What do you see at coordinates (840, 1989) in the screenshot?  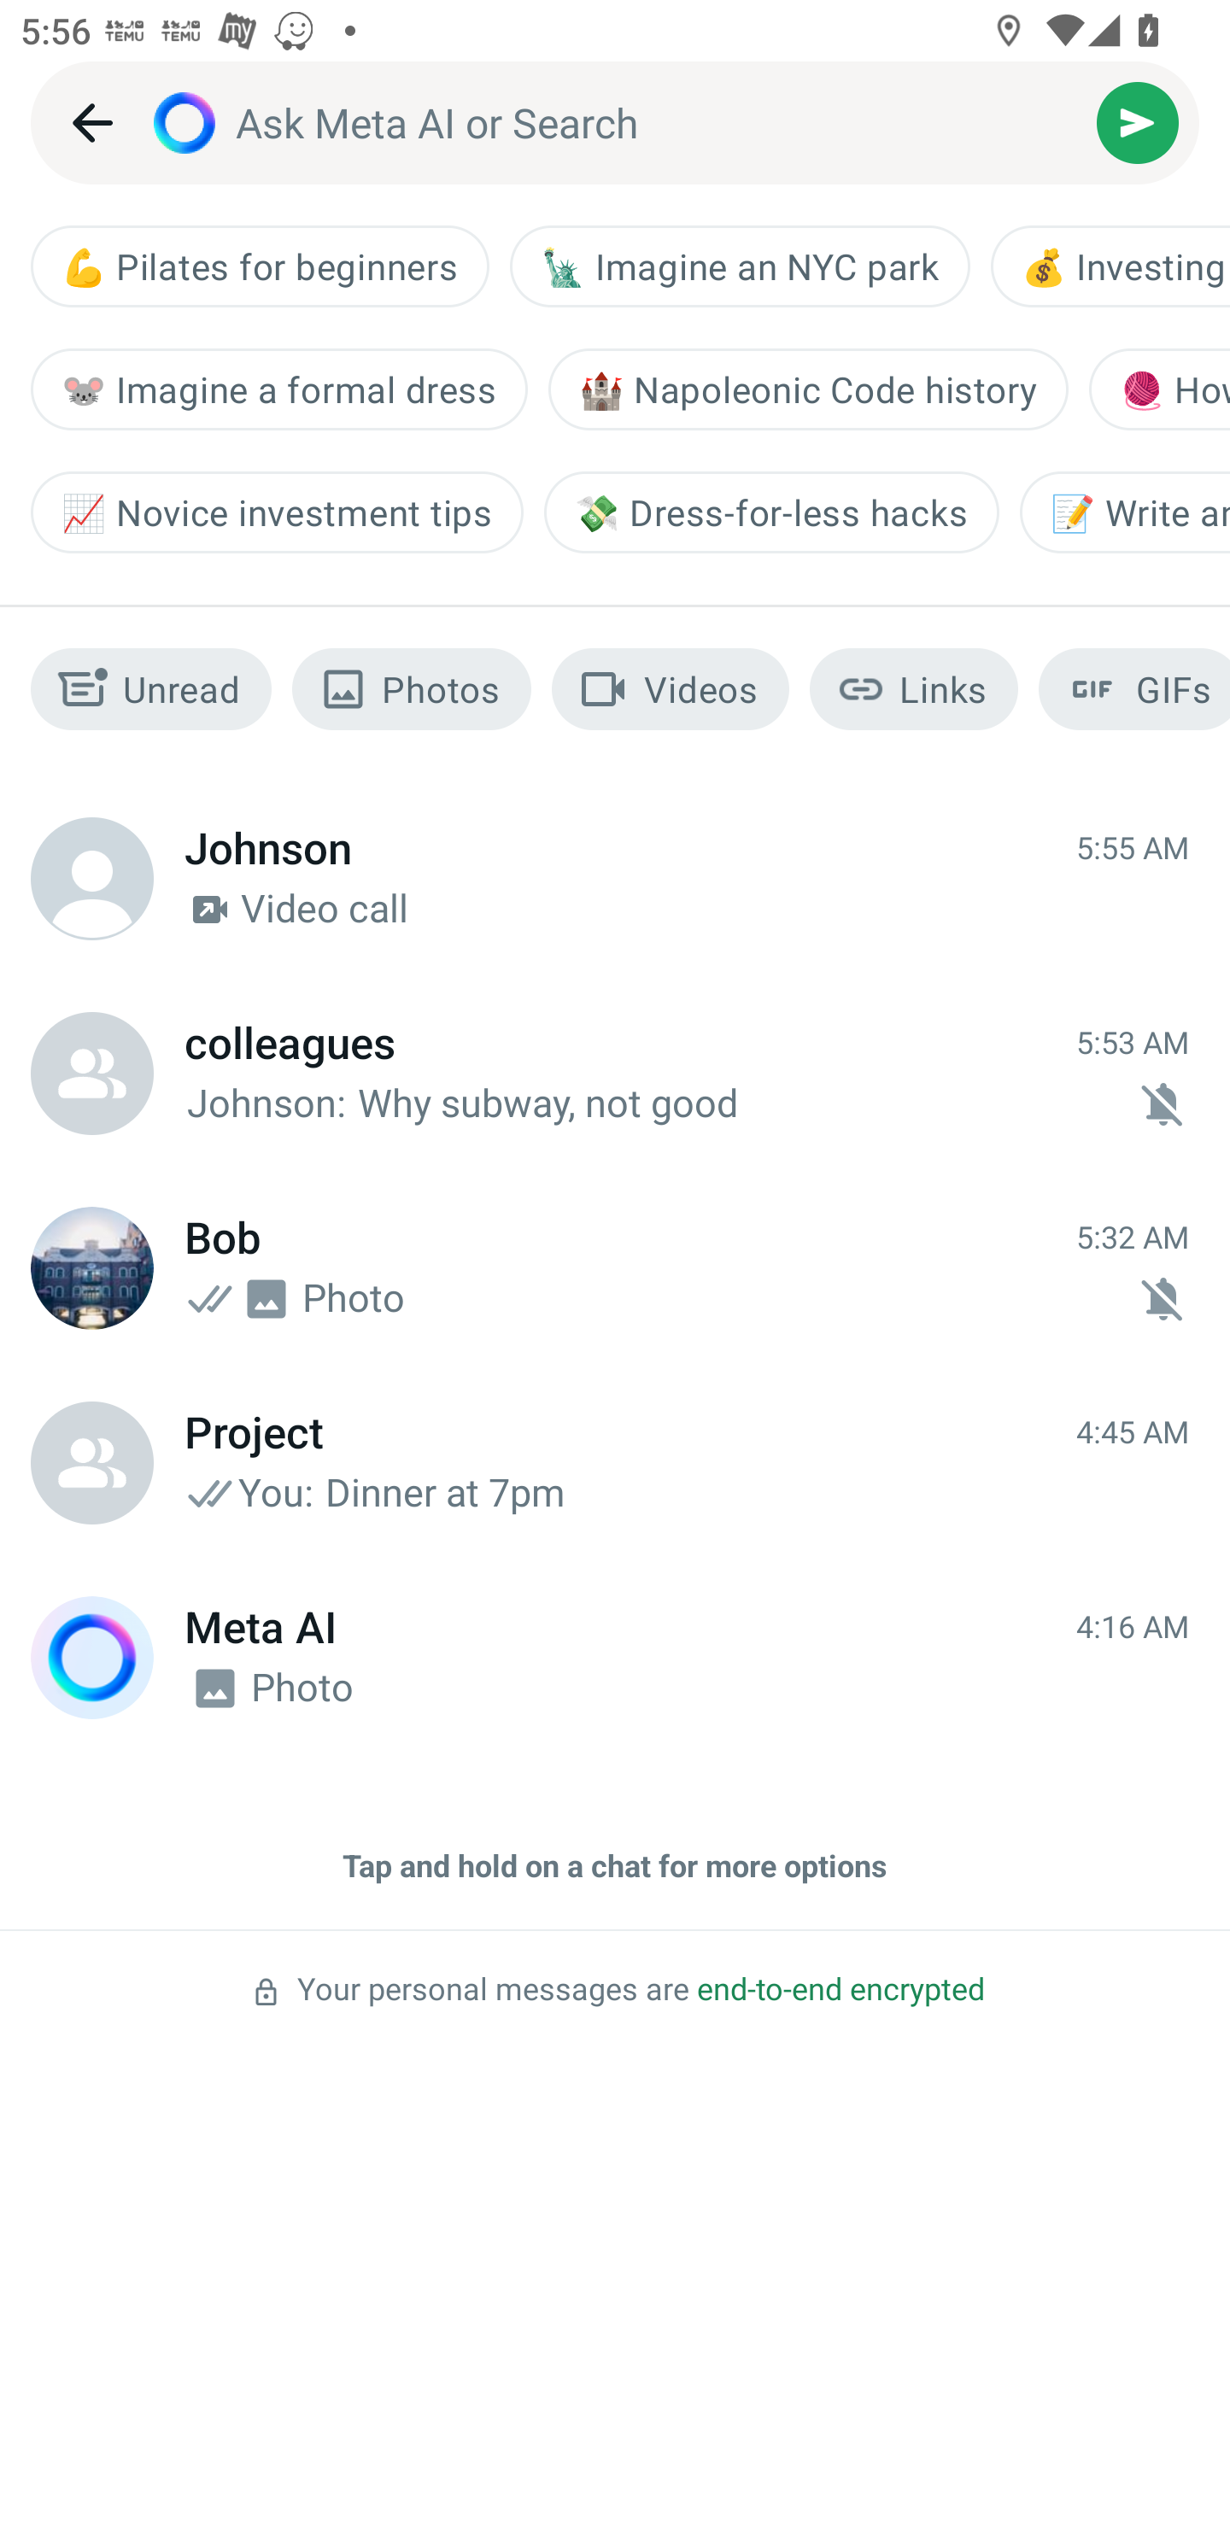 I see `end-to-end encrypted` at bounding box center [840, 1989].